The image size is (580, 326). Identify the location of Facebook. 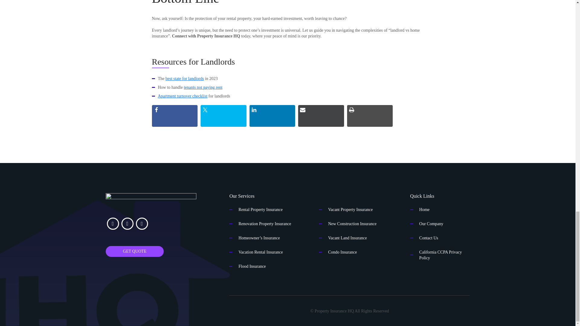
(113, 224).